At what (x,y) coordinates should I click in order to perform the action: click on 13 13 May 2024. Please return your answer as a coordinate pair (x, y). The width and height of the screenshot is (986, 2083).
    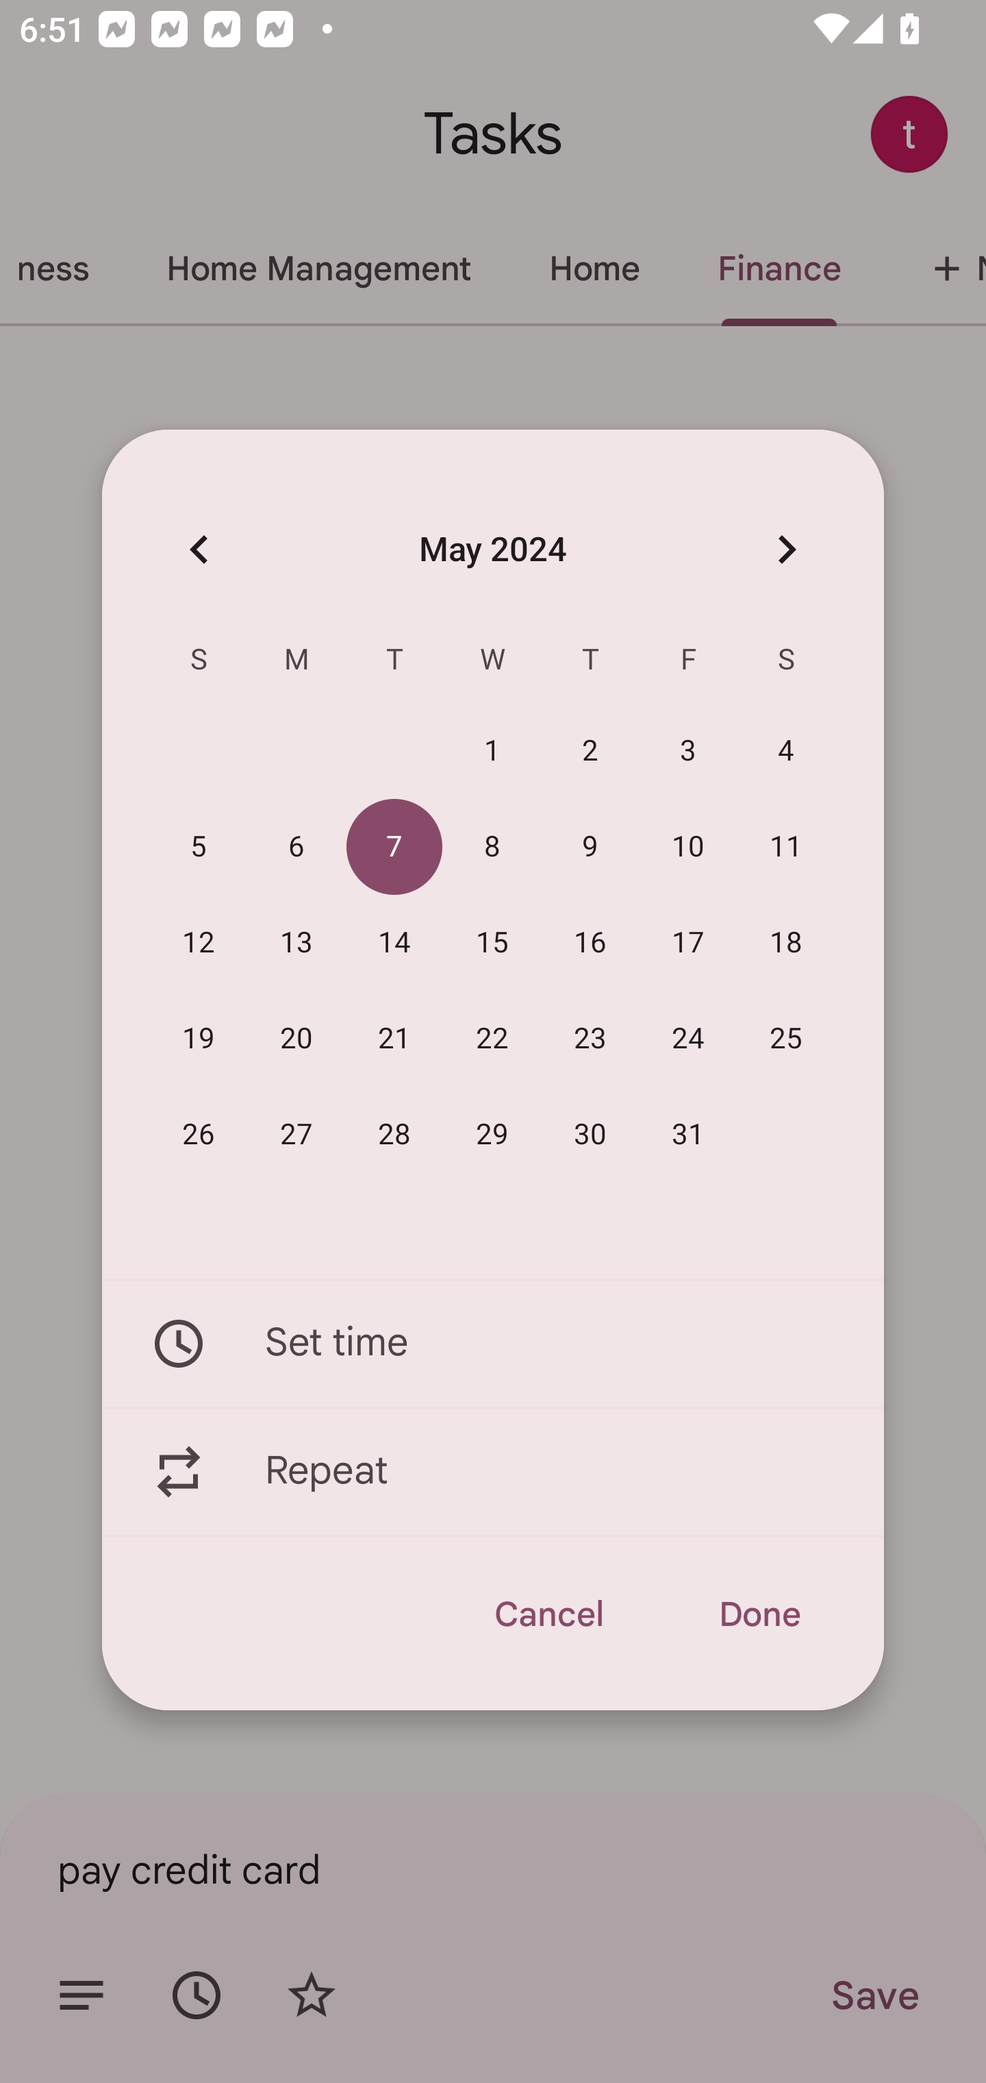
    Looking at the image, I should click on (296, 944).